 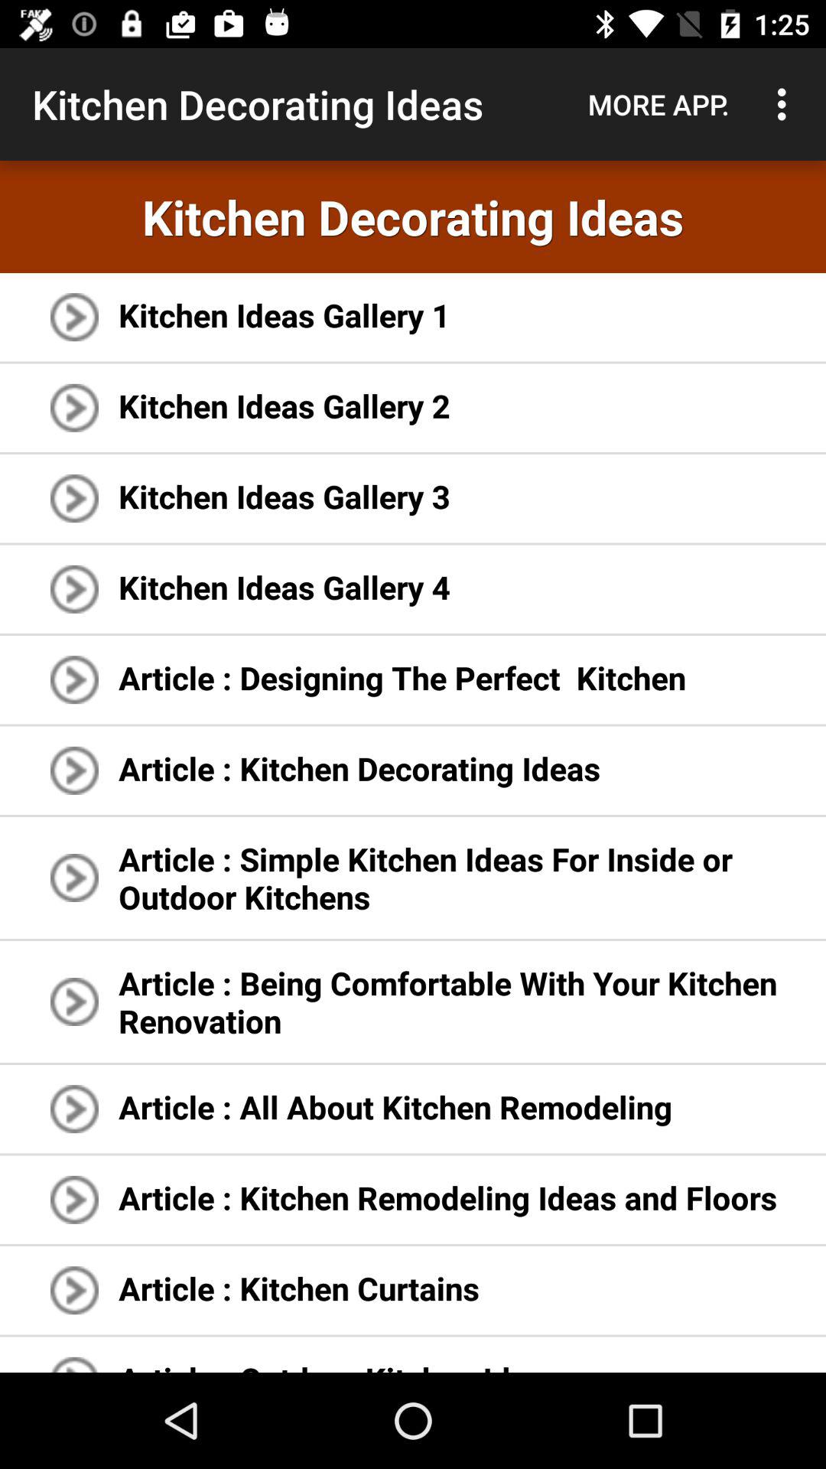 I want to click on press the icon to the right of the more app. icon, so click(x=786, y=104).